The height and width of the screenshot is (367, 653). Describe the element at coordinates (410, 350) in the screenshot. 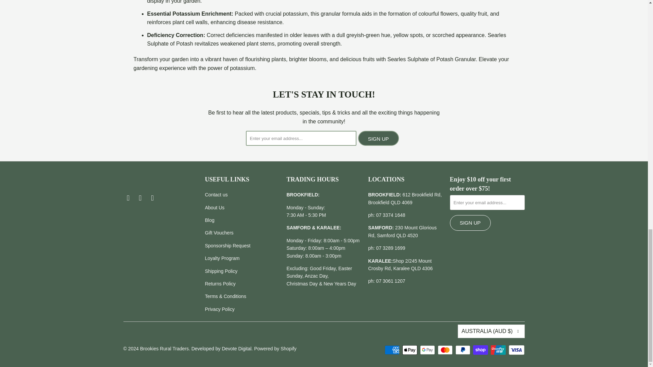

I see `Apple Pay` at that location.